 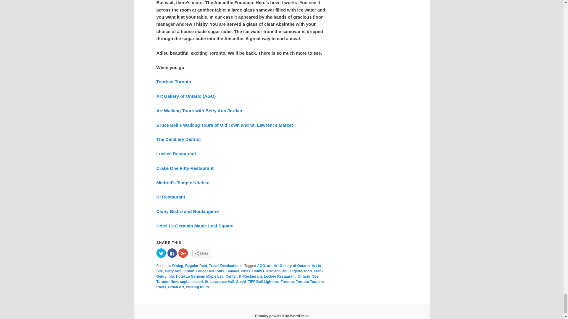 What do you see at coordinates (188, 211) in the screenshot?
I see `Cluny Bistro and Boulangerie` at bounding box center [188, 211].